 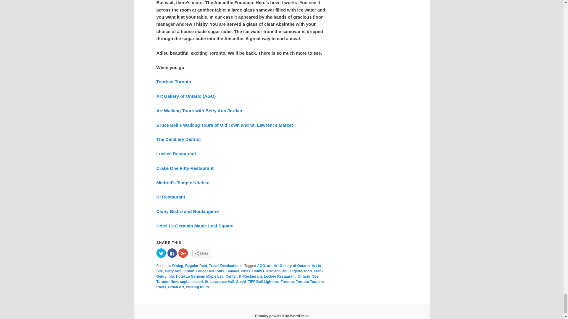 What do you see at coordinates (188, 211) in the screenshot?
I see `Cluny Bistro and Boulangerie` at bounding box center [188, 211].